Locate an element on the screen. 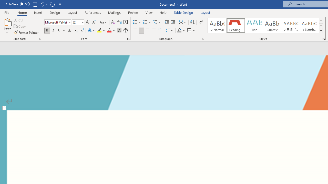 The image size is (328, 184). Enclose Characters... is located at coordinates (125, 31).